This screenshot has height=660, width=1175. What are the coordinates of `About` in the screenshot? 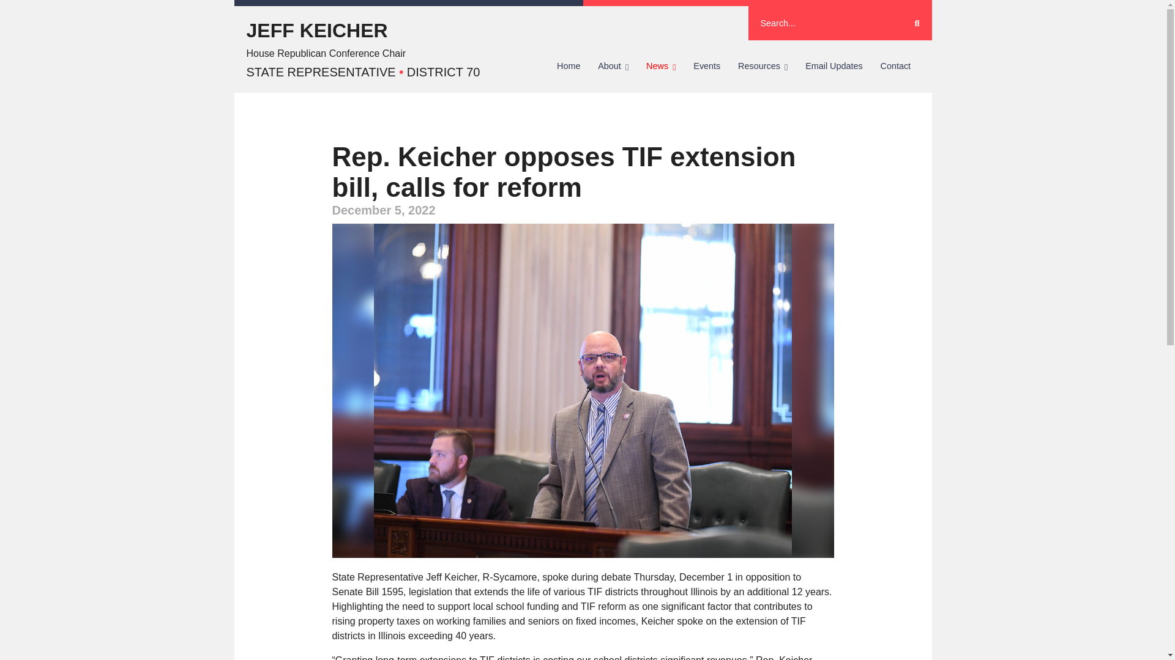 It's located at (613, 66).